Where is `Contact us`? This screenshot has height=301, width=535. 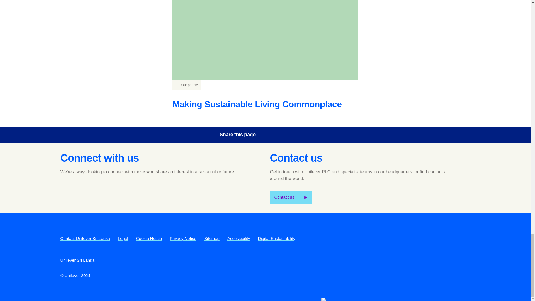 Contact us is located at coordinates (291, 197).